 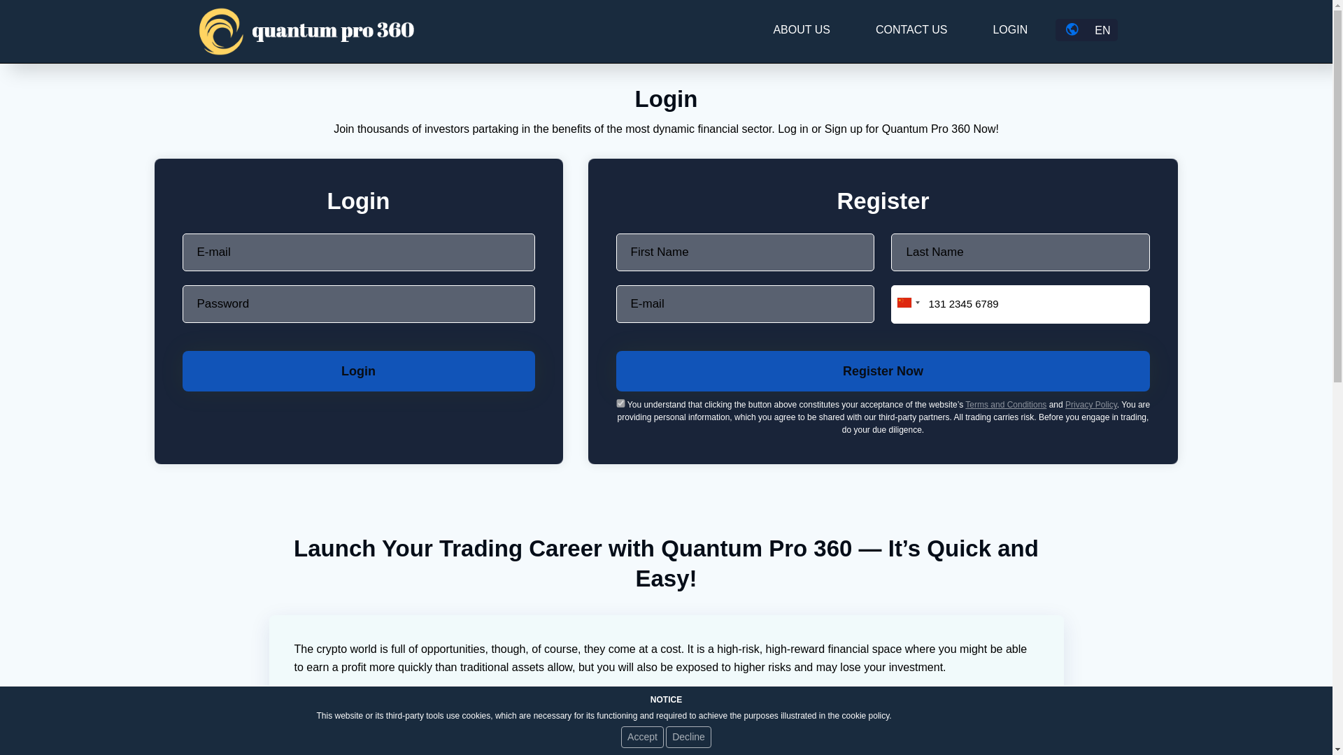 I want to click on Accept, so click(x=642, y=737).